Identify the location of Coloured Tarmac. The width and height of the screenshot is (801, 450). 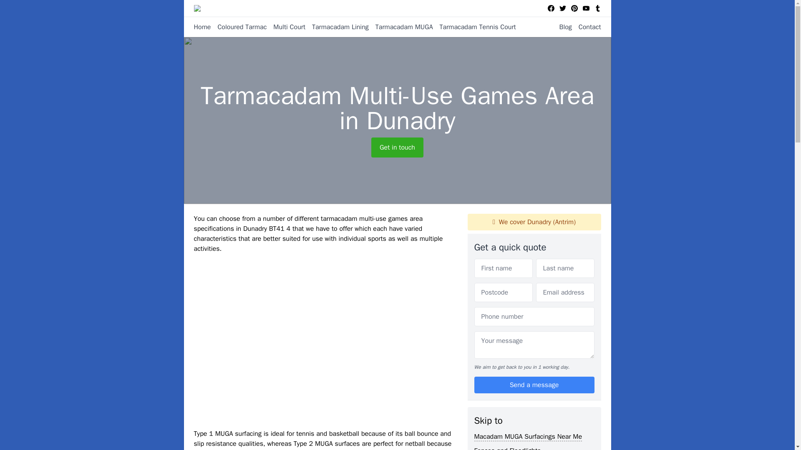
(239, 27).